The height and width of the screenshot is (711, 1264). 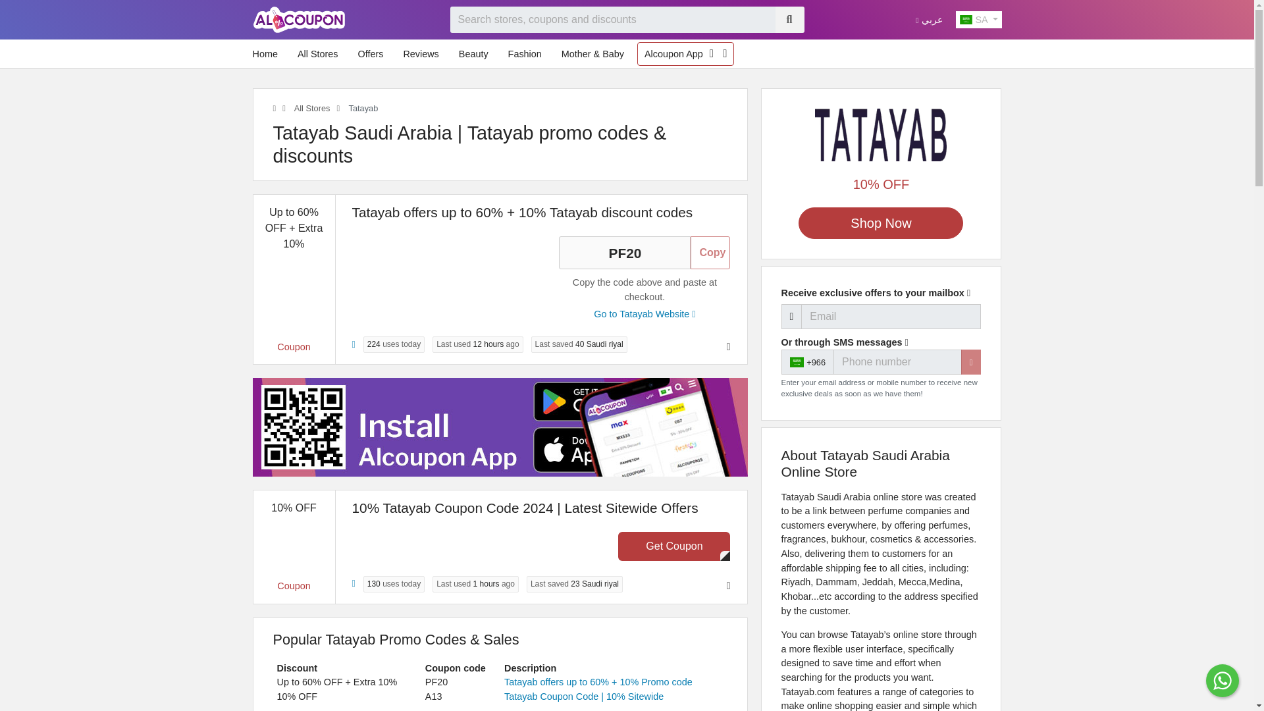 What do you see at coordinates (645, 313) in the screenshot?
I see `Go to Tatayab Website` at bounding box center [645, 313].